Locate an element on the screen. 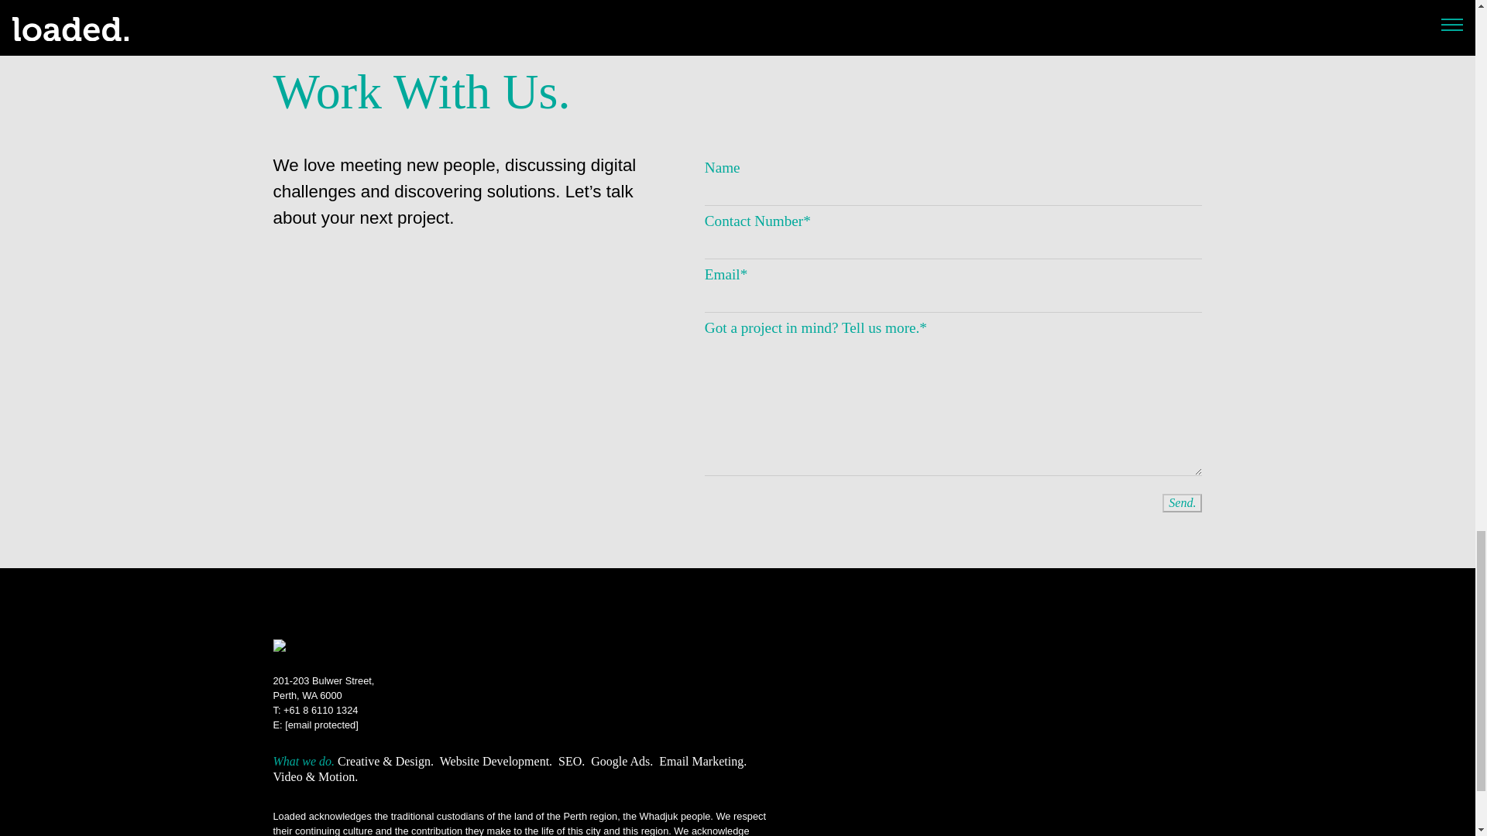 This screenshot has height=836, width=1487. Email Marketing Expertise is located at coordinates (702, 762).